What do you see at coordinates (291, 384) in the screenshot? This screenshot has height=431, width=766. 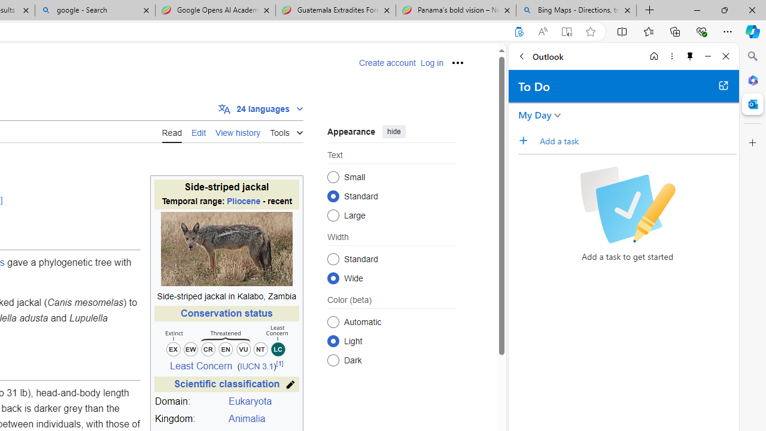 I see `Edit this classification` at bounding box center [291, 384].